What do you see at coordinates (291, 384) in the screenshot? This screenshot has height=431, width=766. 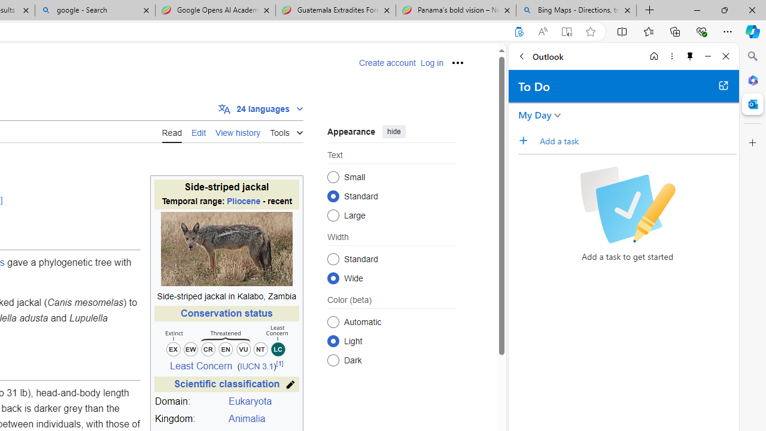 I see `Edit this classification` at bounding box center [291, 384].